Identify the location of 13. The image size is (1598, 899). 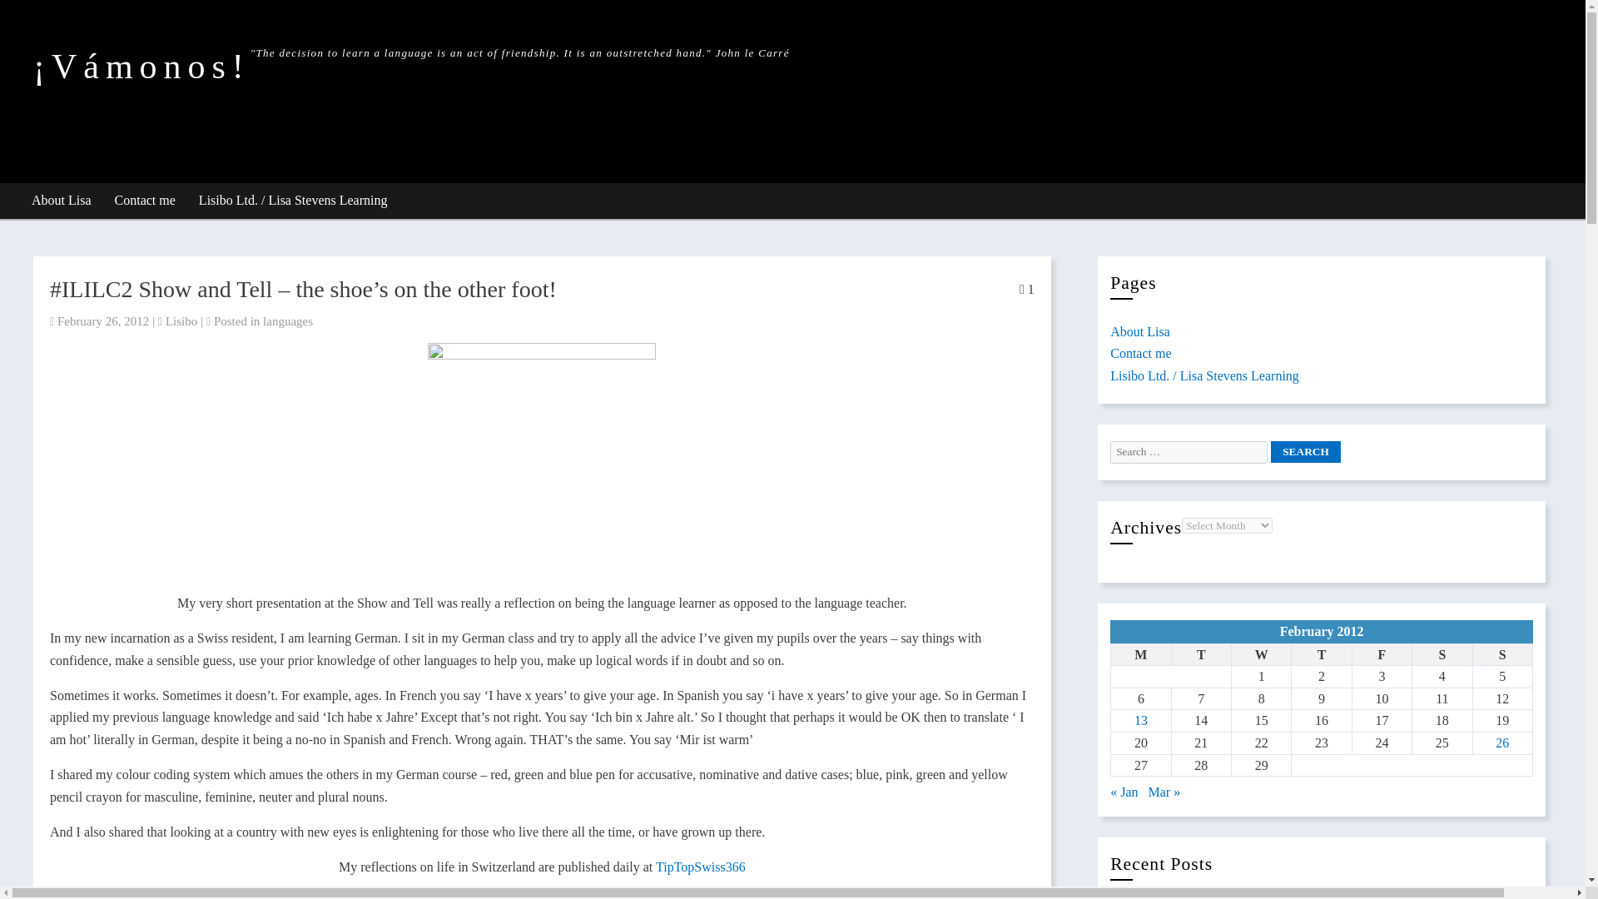
(1140, 720).